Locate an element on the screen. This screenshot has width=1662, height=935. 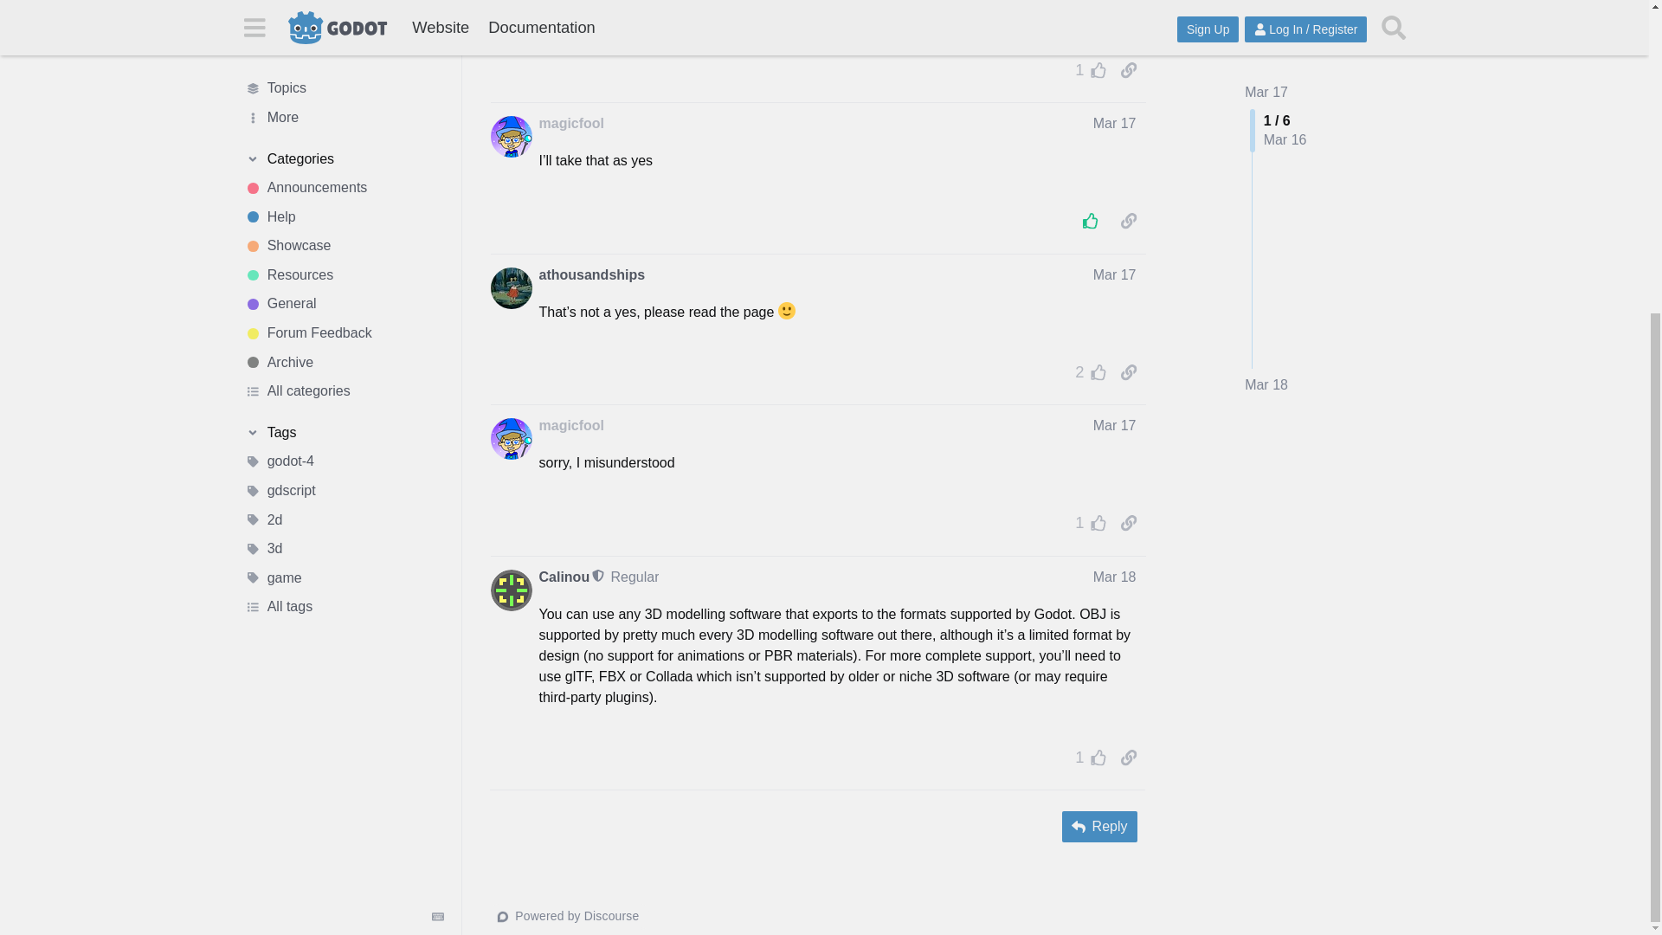
gdscript is located at coordinates (344, 29).